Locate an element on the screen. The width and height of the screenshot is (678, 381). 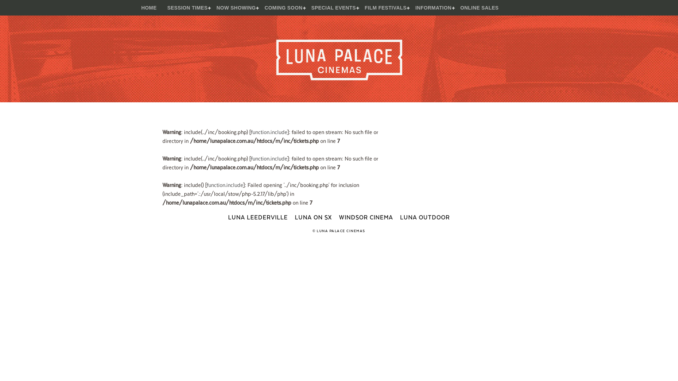
function.include is located at coordinates (269, 132).